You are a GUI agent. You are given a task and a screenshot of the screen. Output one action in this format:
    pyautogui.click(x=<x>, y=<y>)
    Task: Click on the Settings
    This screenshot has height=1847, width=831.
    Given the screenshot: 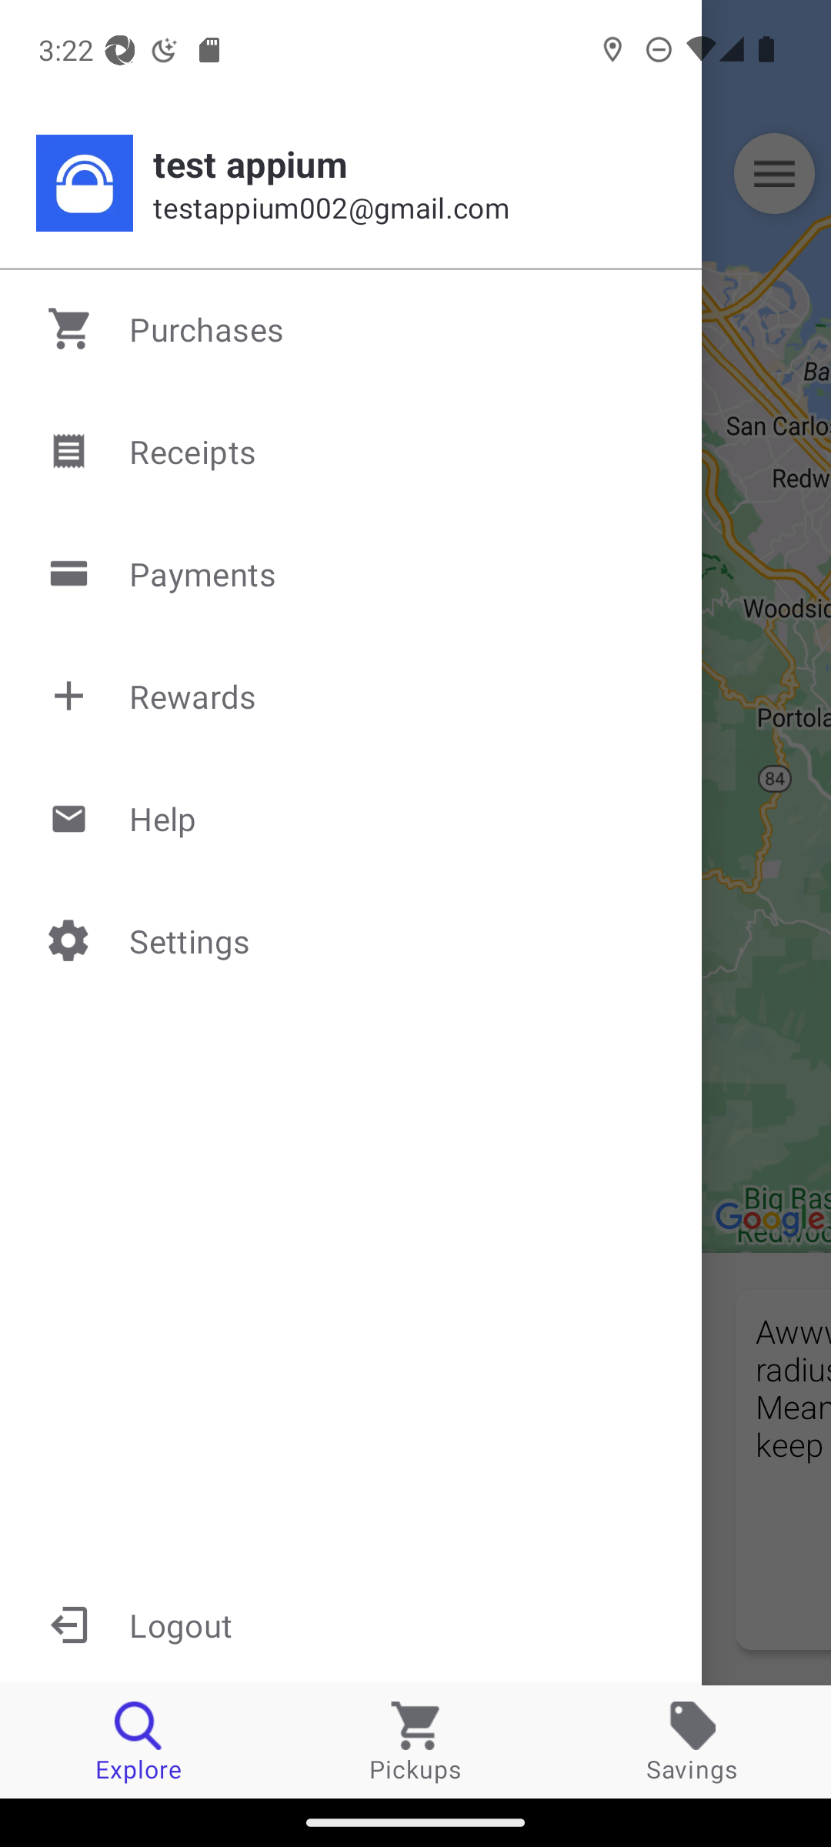 What is the action you would take?
    pyautogui.click(x=352, y=940)
    